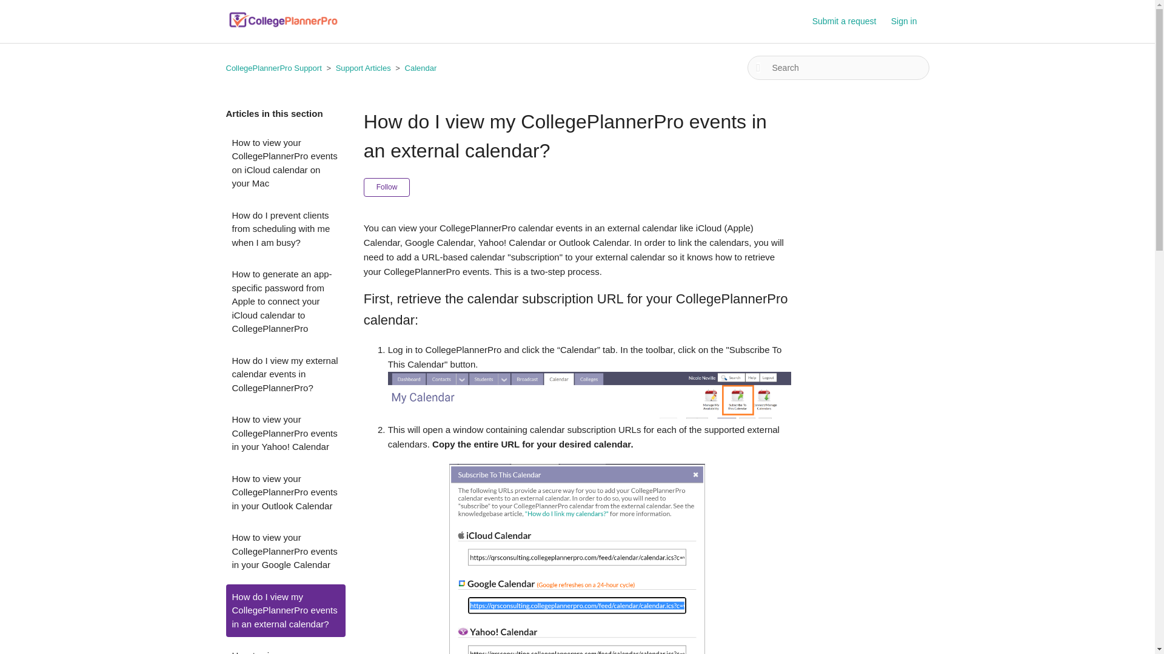 The height and width of the screenshot is (654, 1164). I want to click on Follow, so click(387, 187).